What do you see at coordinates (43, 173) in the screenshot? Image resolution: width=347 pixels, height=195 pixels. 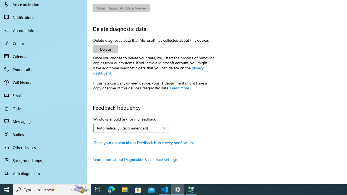 I see `App diagnostics` at bounding box center [43, 173].